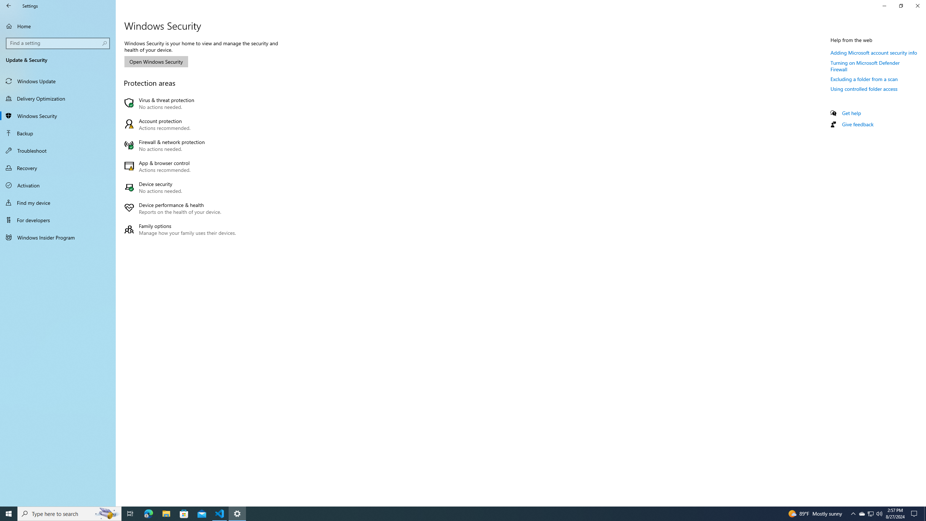 The image size is (926, 521). What do you see at coordinates (58, 98) in the screenshot?
I see `Delivery Optimization` at bounding box center [58, 98].